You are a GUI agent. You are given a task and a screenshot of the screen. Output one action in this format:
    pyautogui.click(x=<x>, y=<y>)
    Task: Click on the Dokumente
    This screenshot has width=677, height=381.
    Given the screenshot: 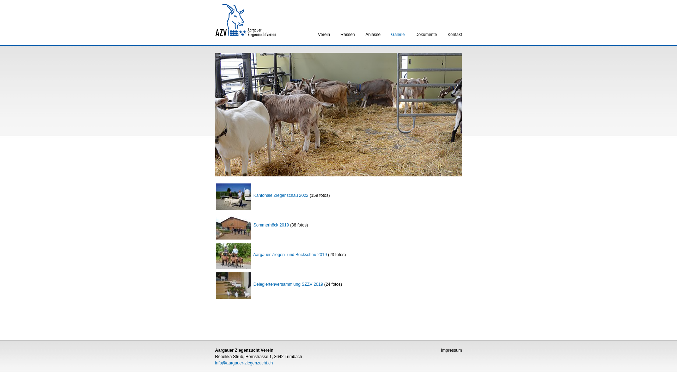 What is the action you would take?
    pyautogui.click(x=426, y=35)
    